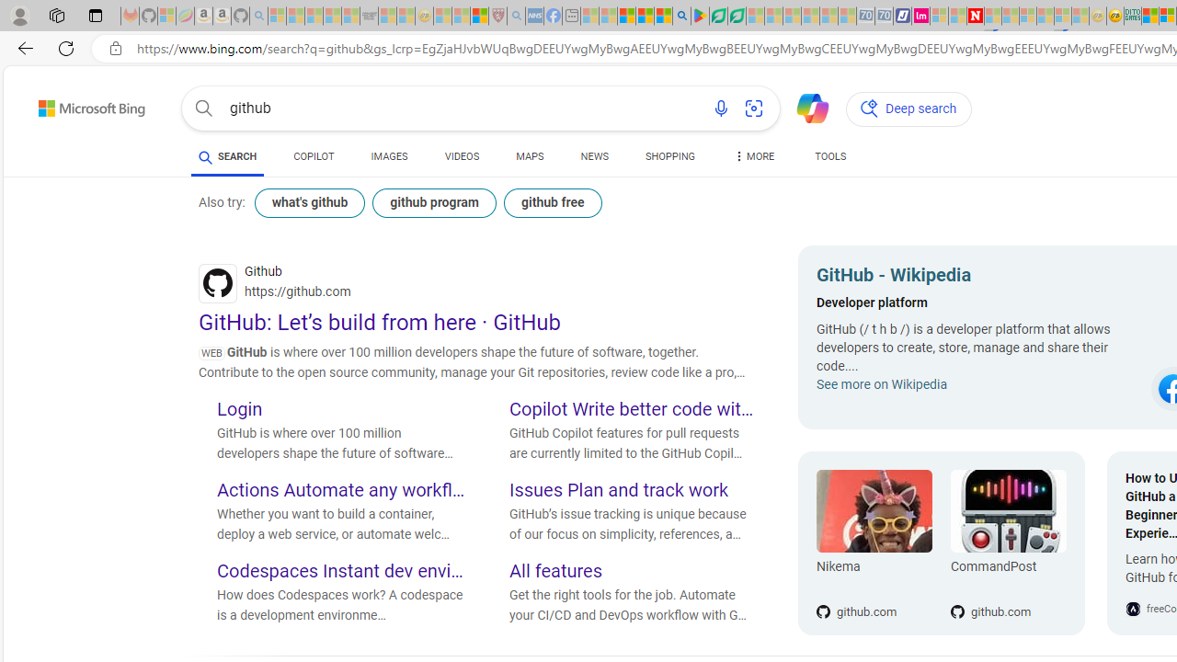  Describe the element at coordinates (530, 156) in the screenshot. I see `MAPS` at that location.